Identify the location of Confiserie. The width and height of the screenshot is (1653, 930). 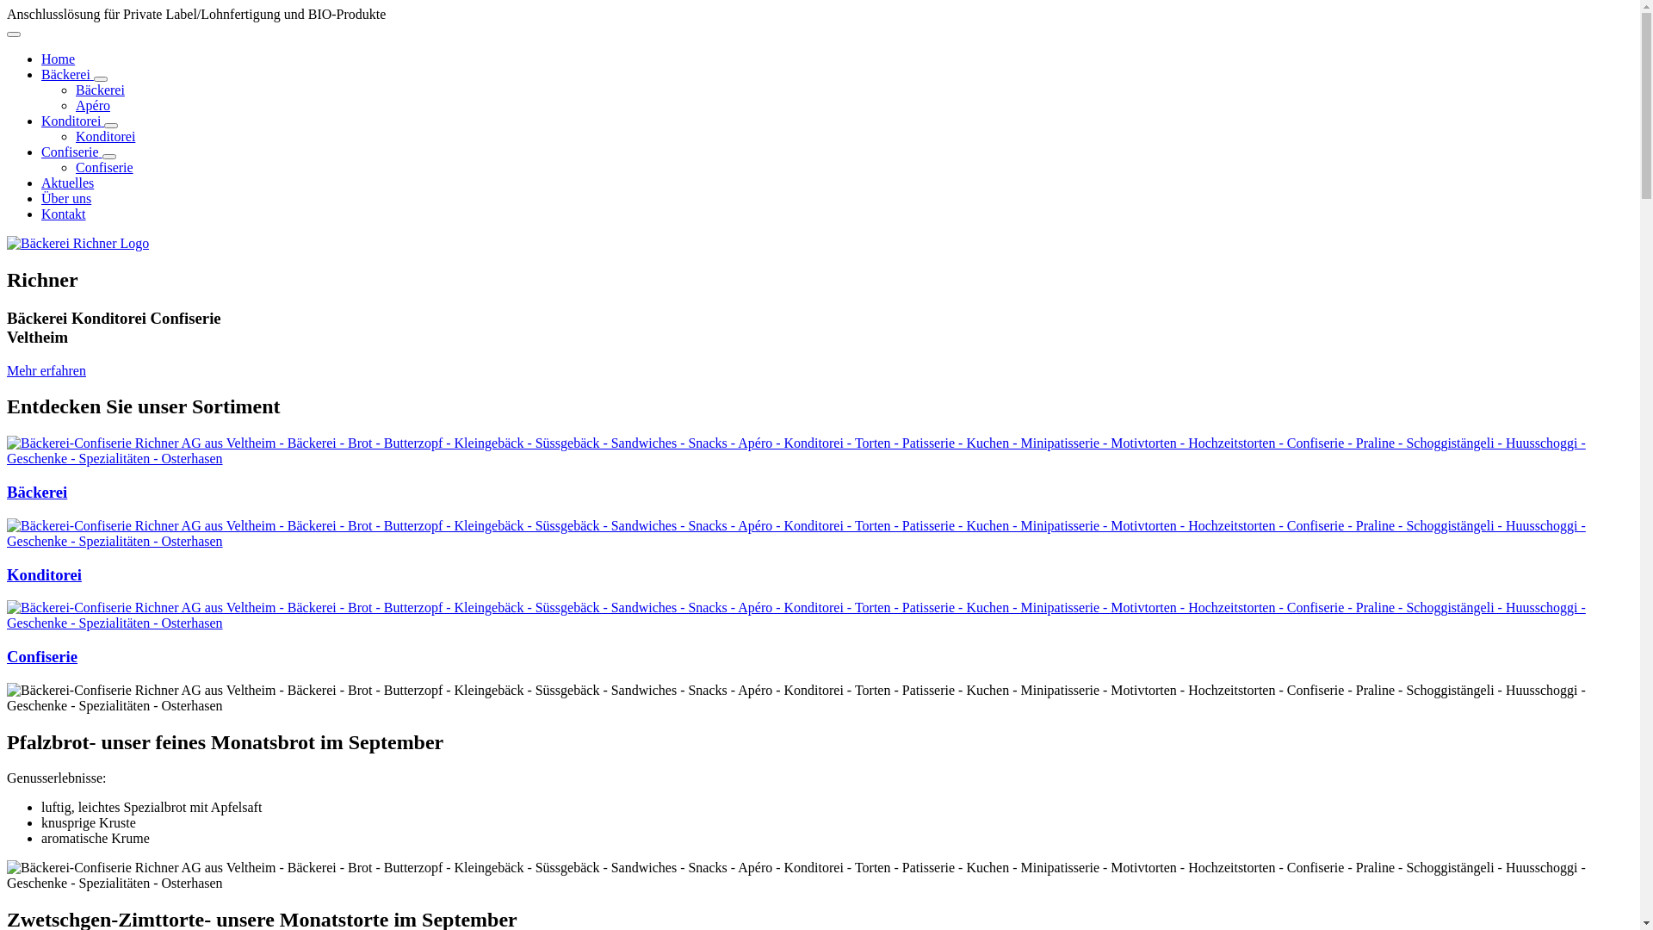
(72, 152).